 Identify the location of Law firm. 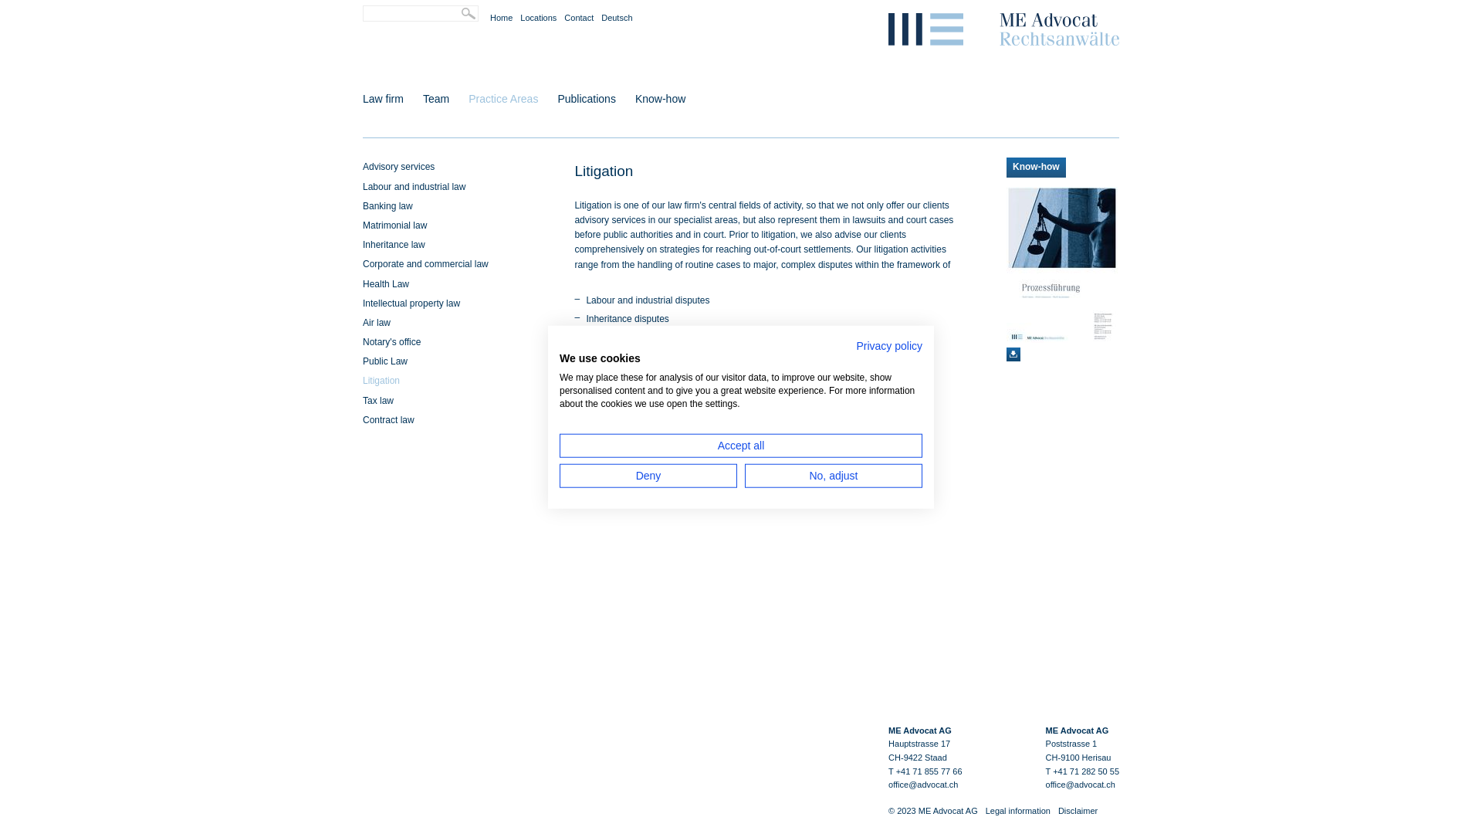
(383, 99).